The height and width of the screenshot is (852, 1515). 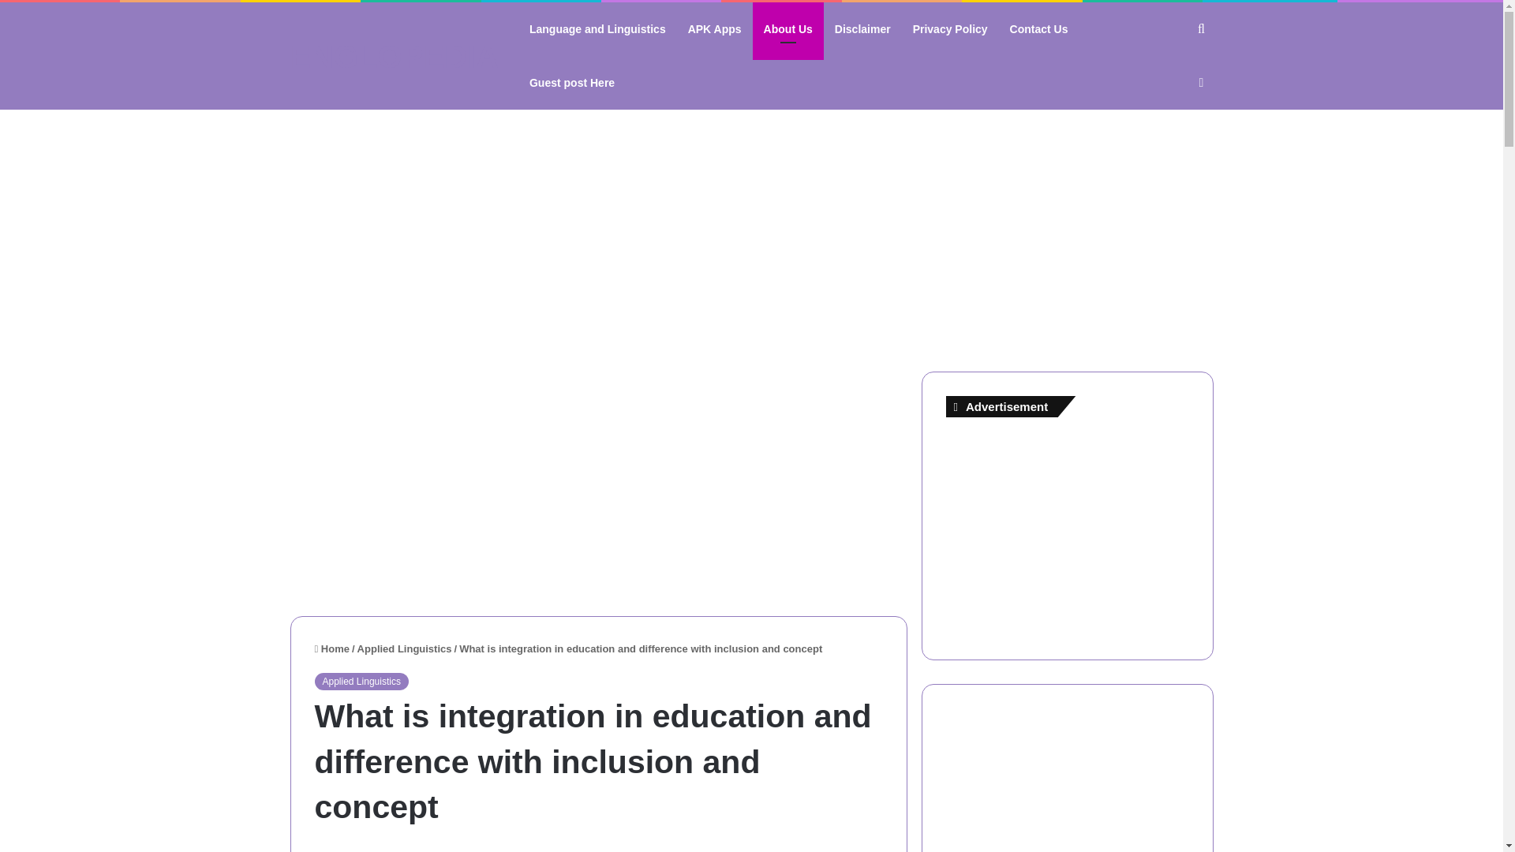 I want to click on Language and Linguistics, so click(x=597, y=29).